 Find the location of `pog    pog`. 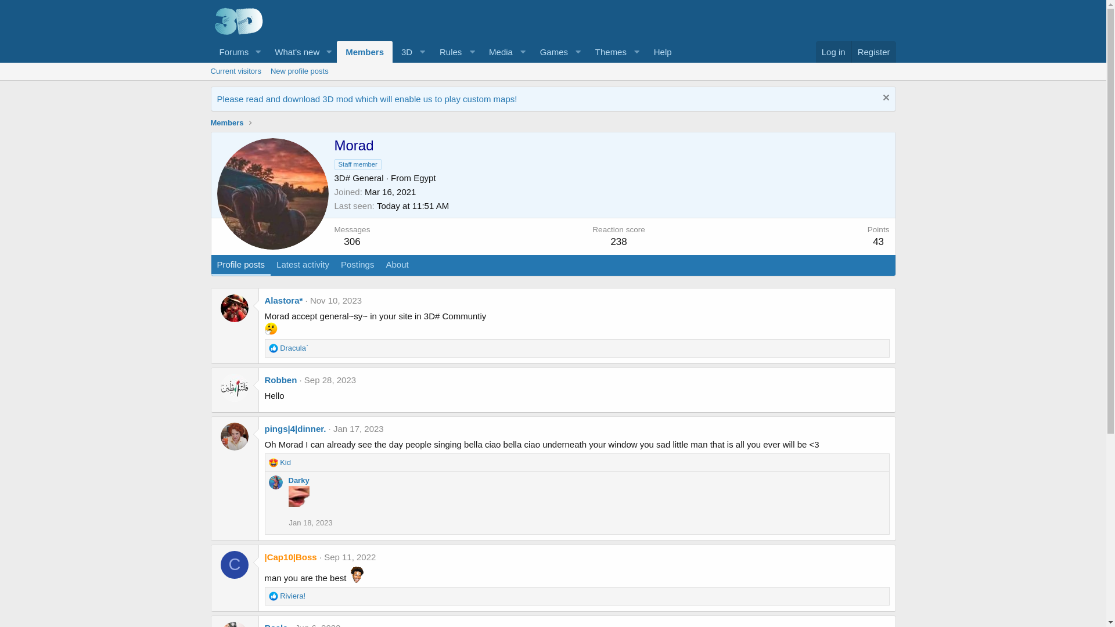

pog    pog is located at coordinates (298, 496).